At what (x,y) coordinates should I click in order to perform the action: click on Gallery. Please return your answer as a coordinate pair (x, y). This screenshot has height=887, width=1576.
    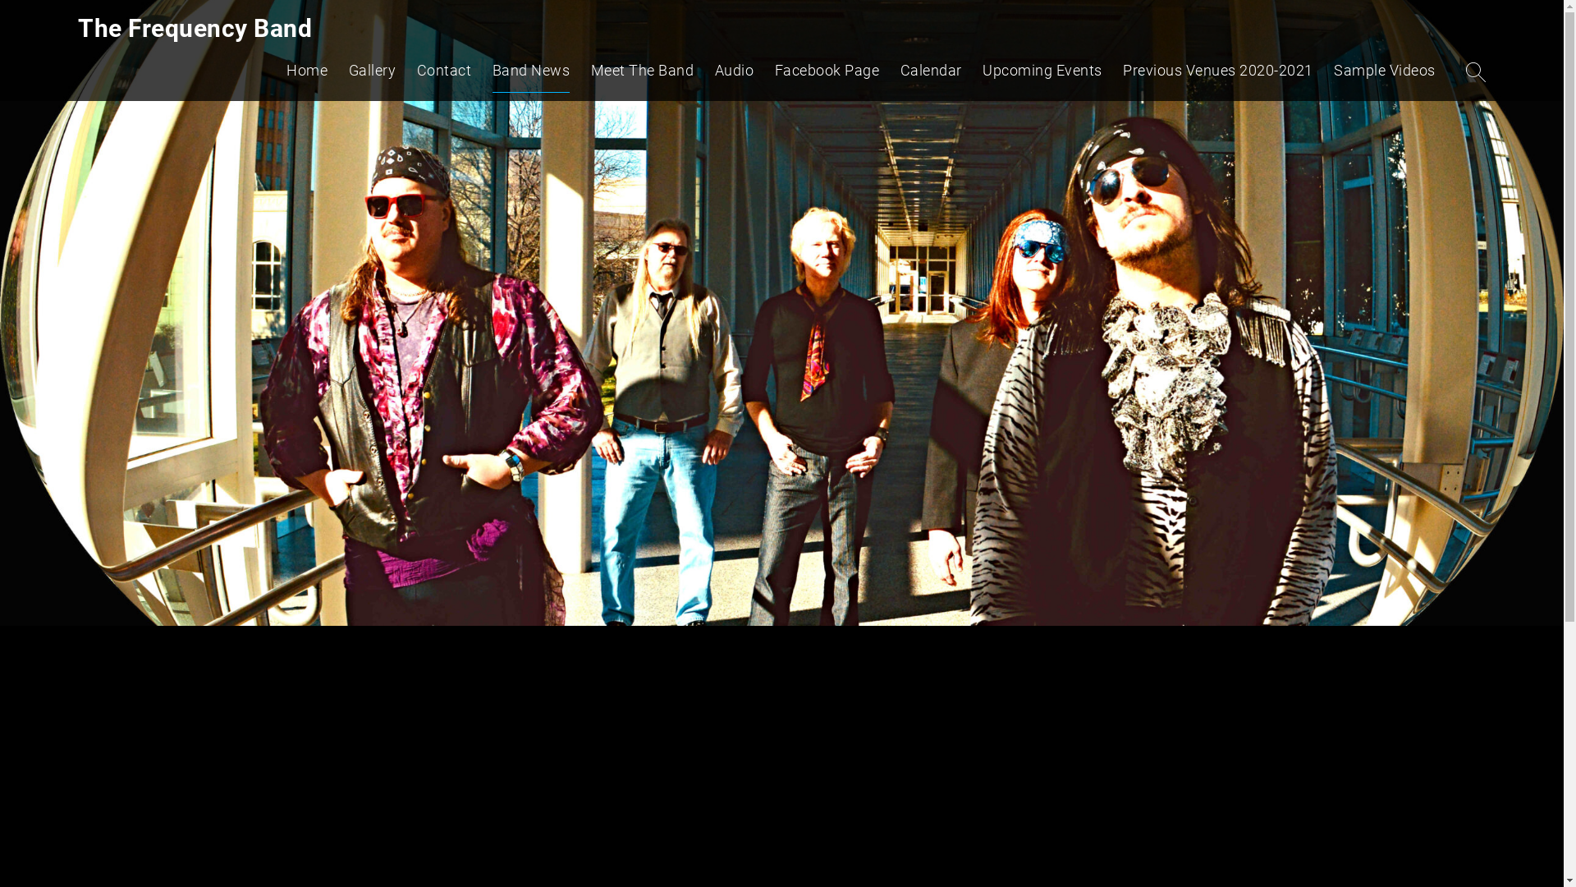
    Looking at the image, I should click on (373, 75).